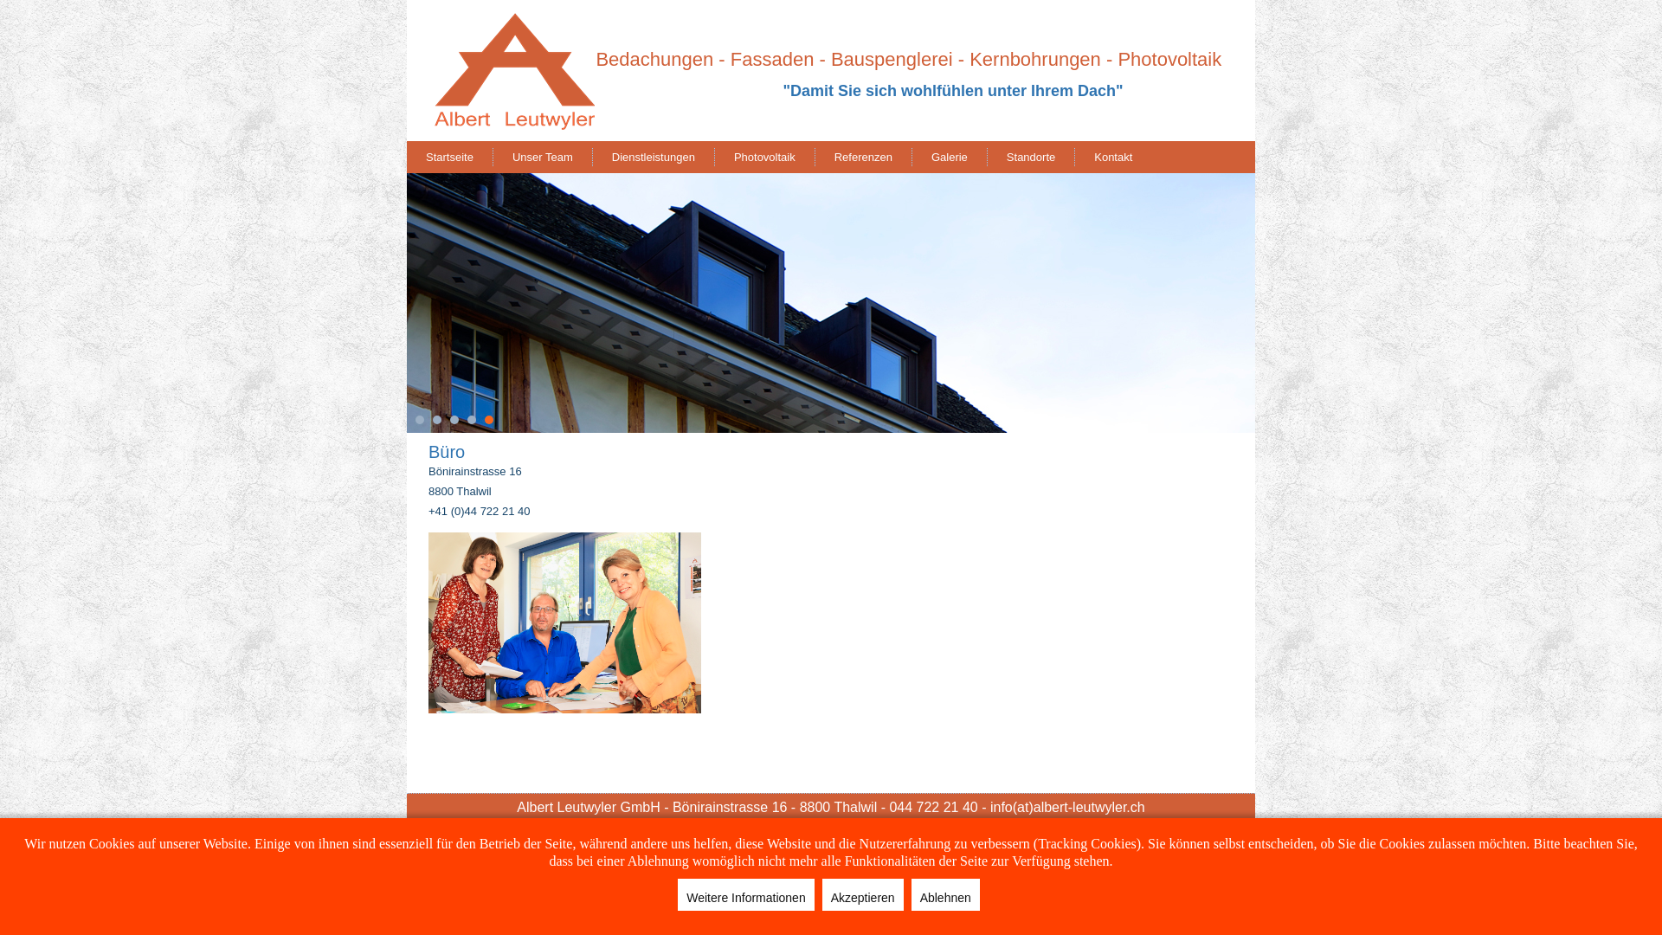  What do you see at coordinates (765, 158) in the screenshot?
I see `Photovoltaik` at bounding box center [765, 158].